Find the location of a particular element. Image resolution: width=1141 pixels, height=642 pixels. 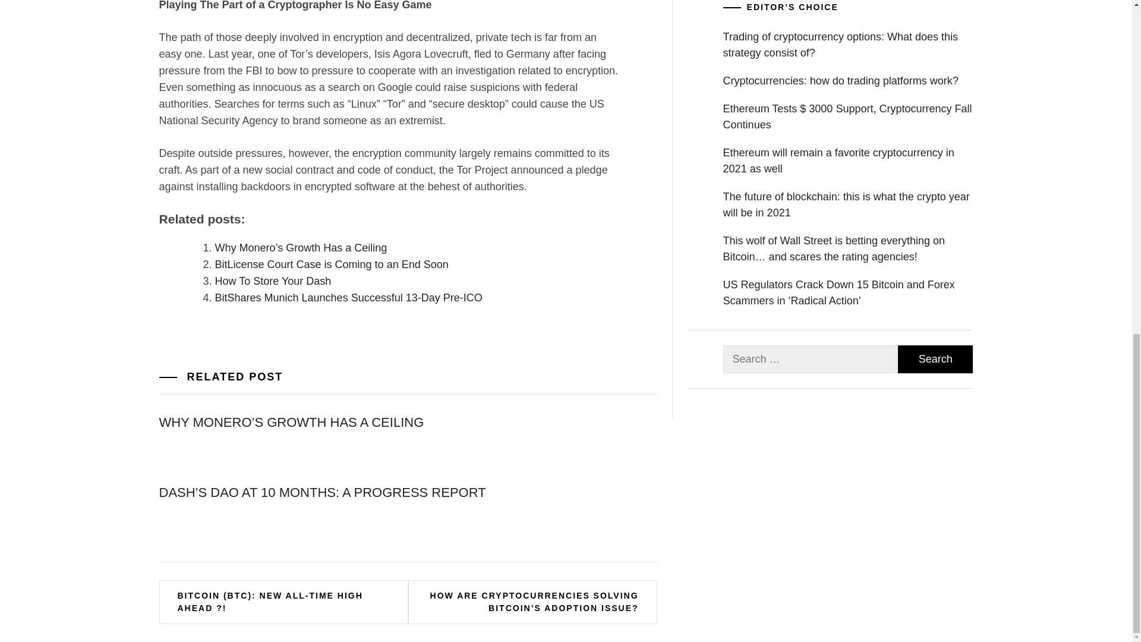

How To Store Your Dash is located at coordinates (273, 281).